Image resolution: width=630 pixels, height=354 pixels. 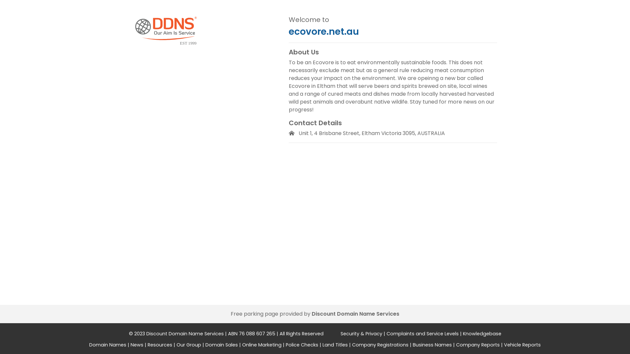 What do you see at coordinates (522, 345) in the screenshot?
I see `Vehicle Reports` at bounding box center [522, 345].